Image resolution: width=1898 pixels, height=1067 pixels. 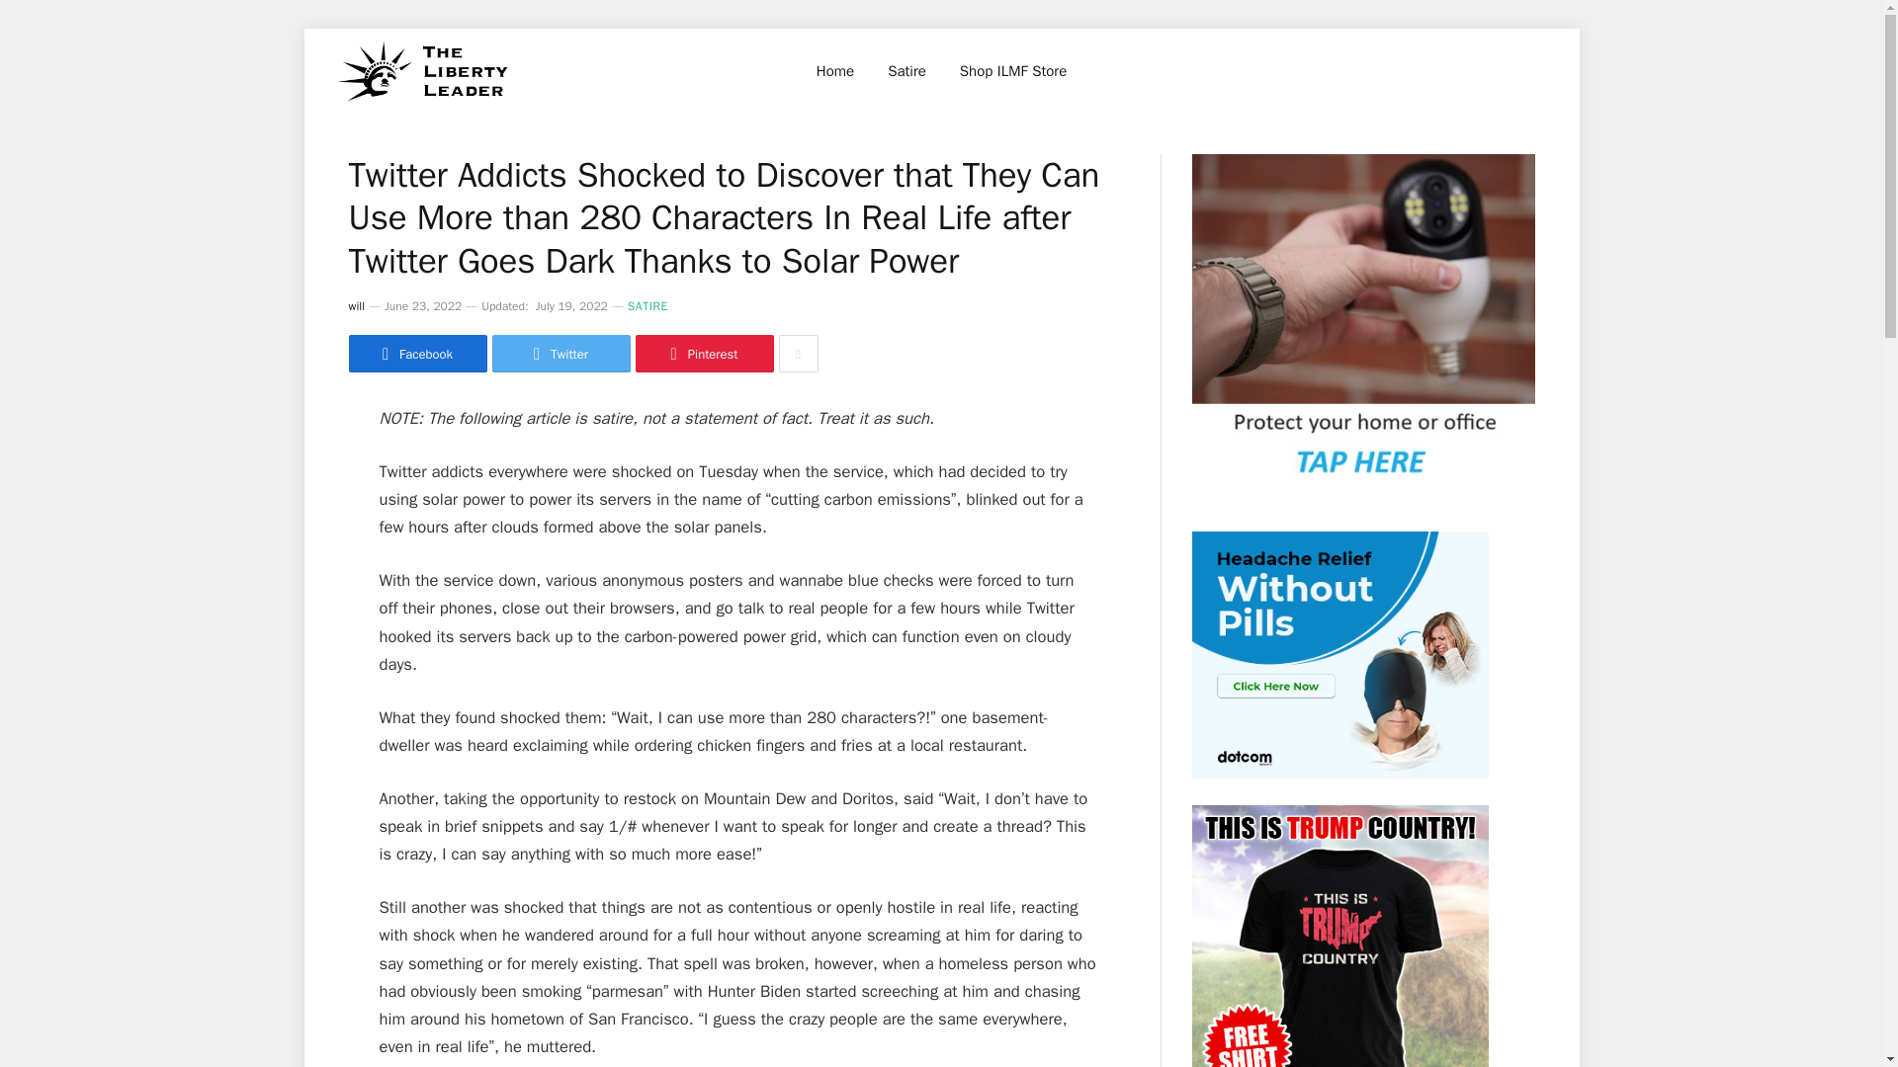 What do you see at coordinates (416, 354) in the screenshot?
I see `Facebook` at bounding box center [416, 354].